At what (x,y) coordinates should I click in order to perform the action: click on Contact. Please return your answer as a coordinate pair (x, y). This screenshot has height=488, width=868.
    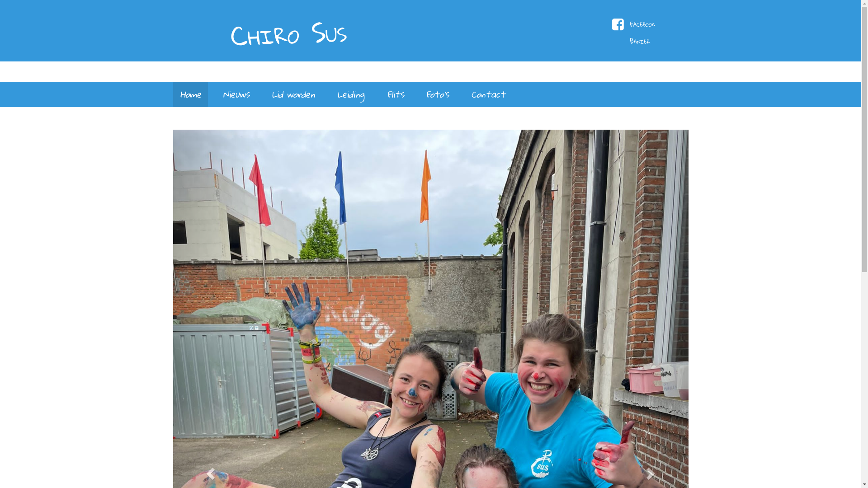
    Looking at the image, I should click on (488, 94).